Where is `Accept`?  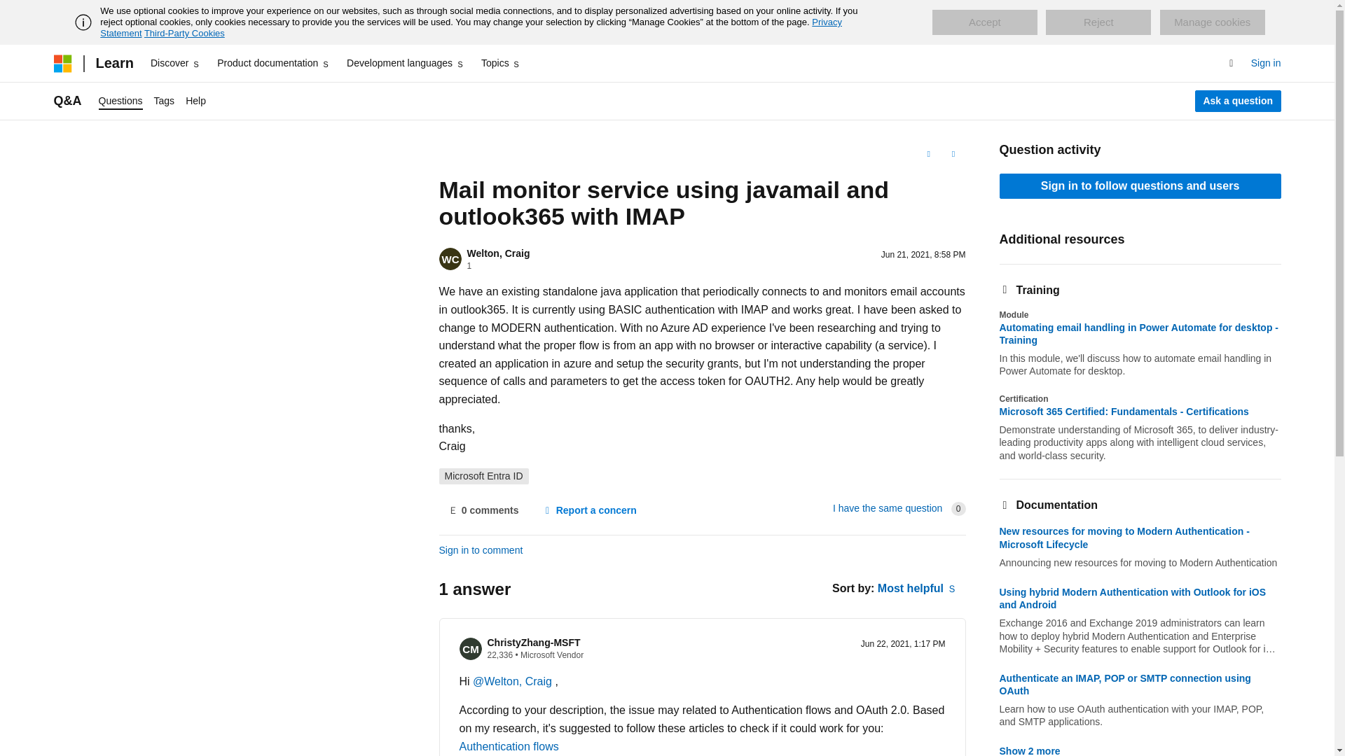
Accept is located at coordinates (984, 22).